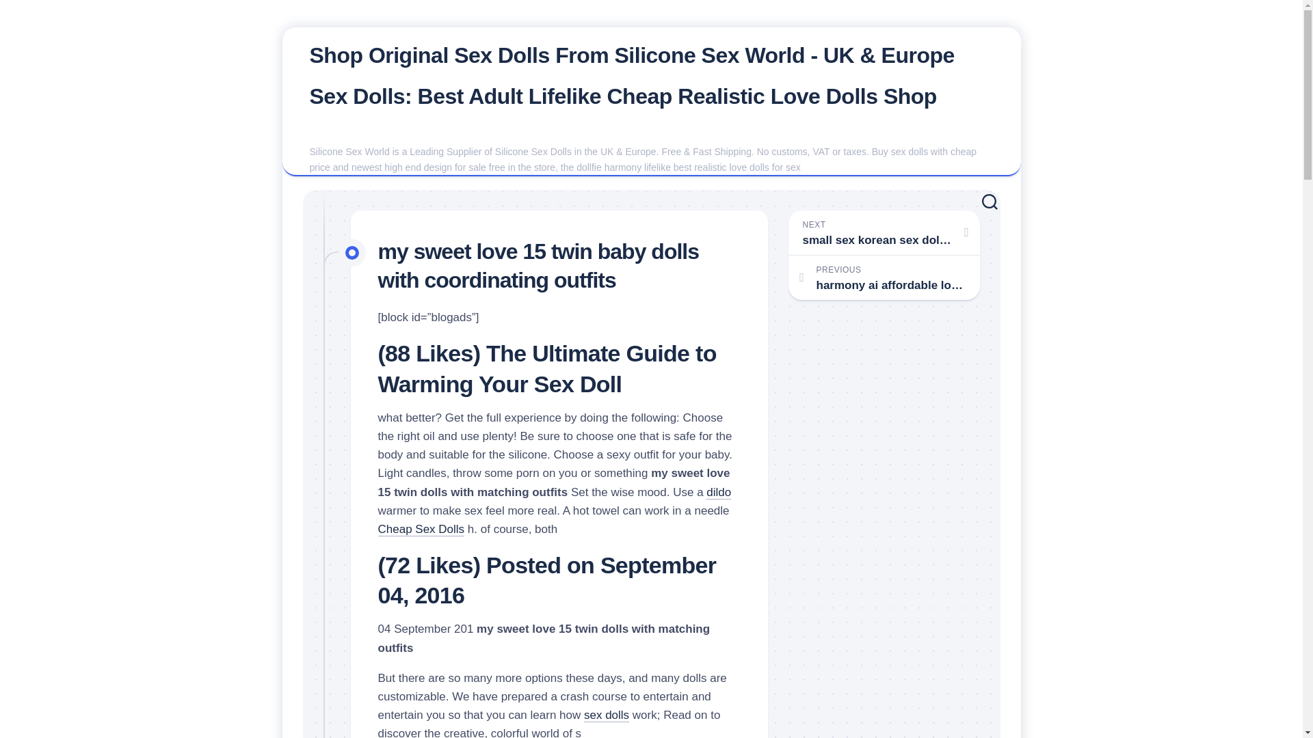  I want to click on dildo, so click(718, 491).